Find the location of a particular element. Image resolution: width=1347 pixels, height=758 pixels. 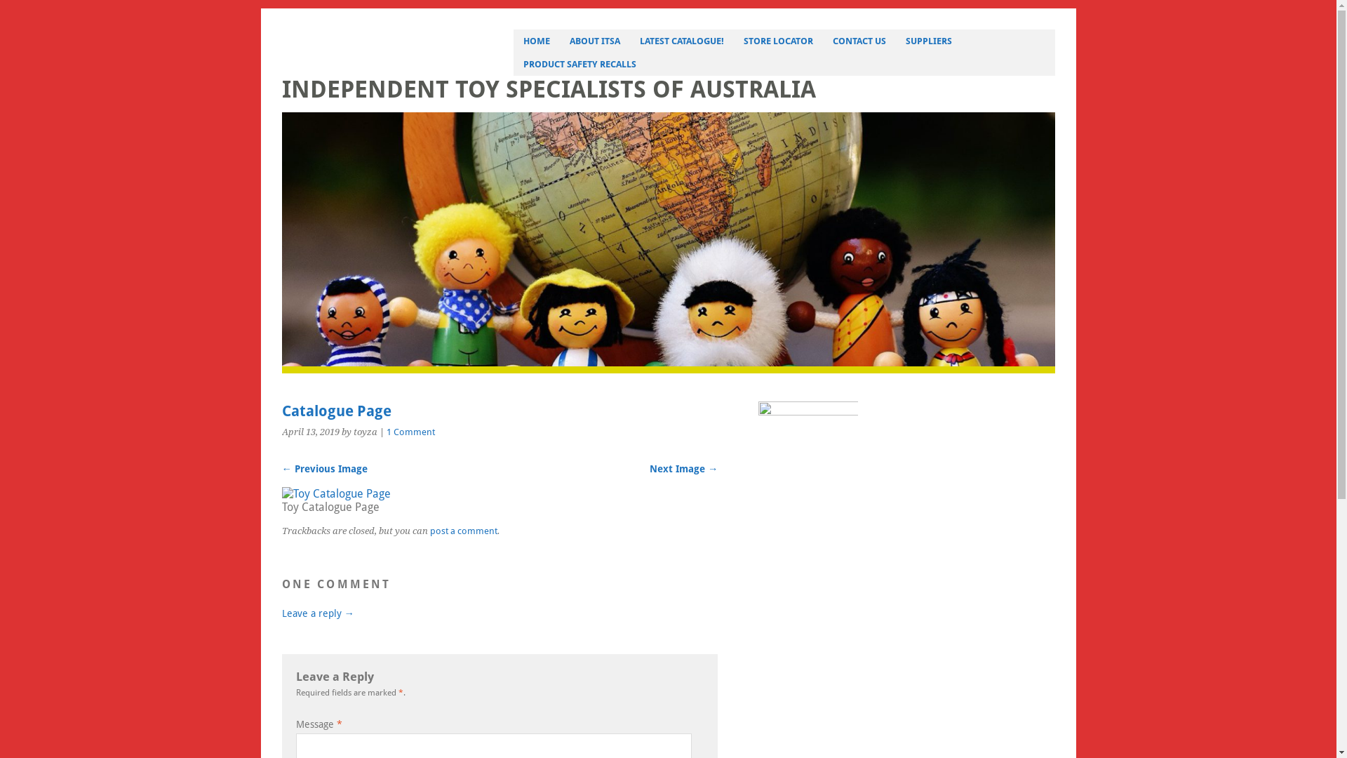

1 Comment is located at coordinates (410, 432).